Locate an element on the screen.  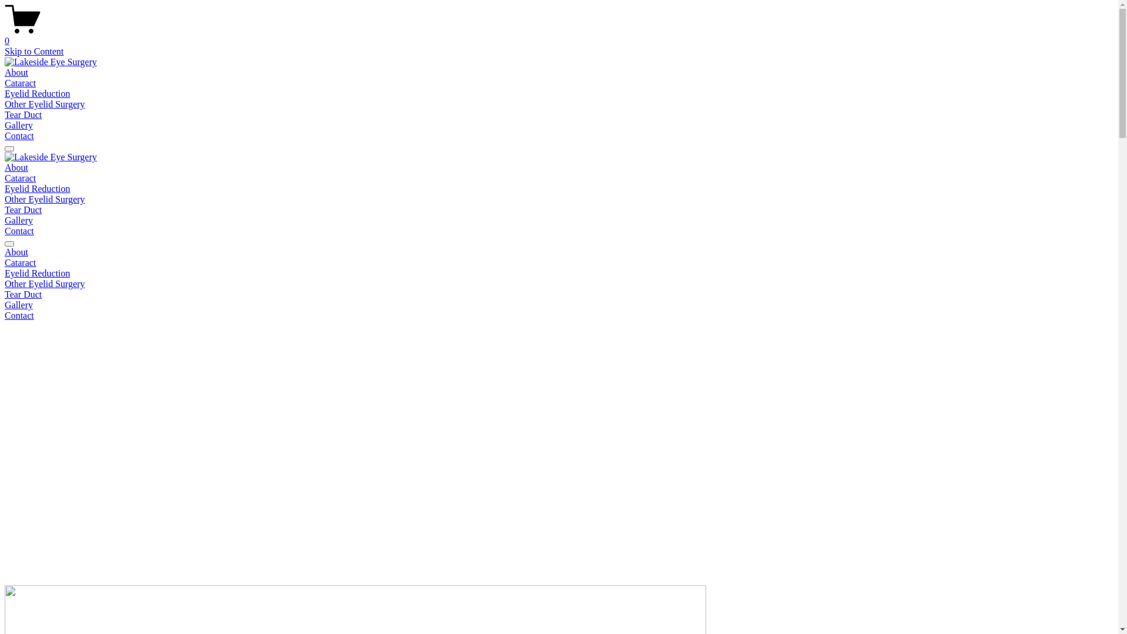
Gallery is located at coordinates (19, 221).